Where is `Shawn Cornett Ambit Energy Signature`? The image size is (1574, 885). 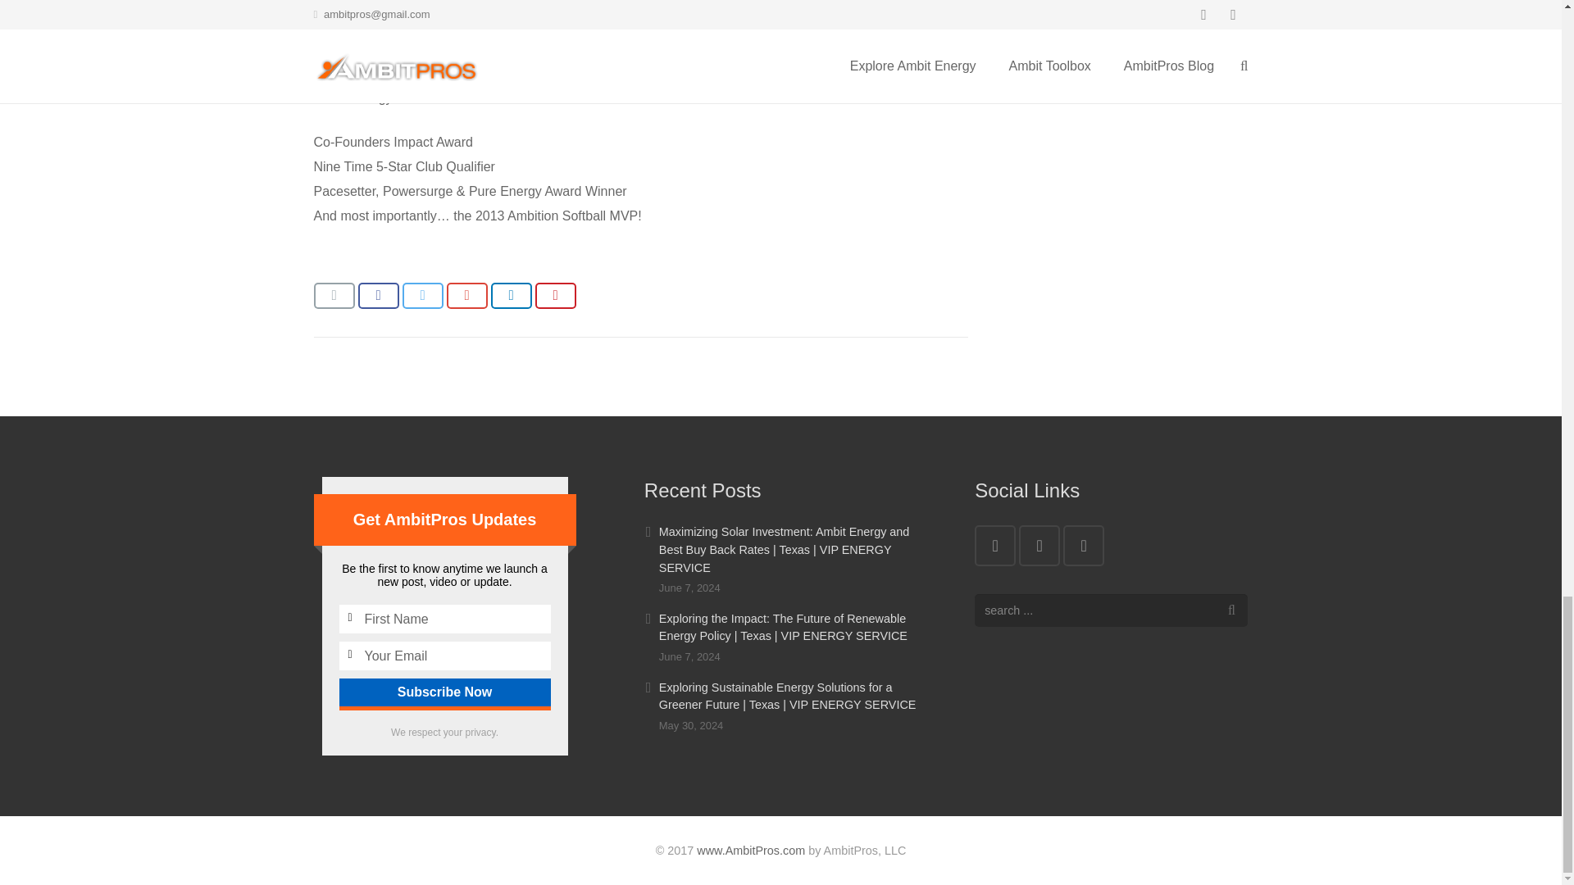 Shawn Cornett Ambit Energy Signature is located at coordinates (433, 11).